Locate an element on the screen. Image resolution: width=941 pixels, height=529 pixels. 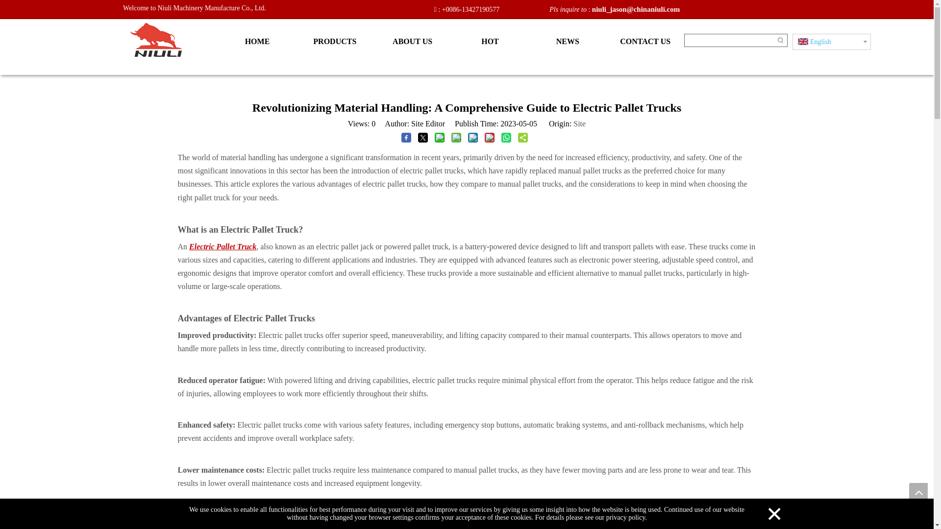
HOME is located at coordinates (257, 41).